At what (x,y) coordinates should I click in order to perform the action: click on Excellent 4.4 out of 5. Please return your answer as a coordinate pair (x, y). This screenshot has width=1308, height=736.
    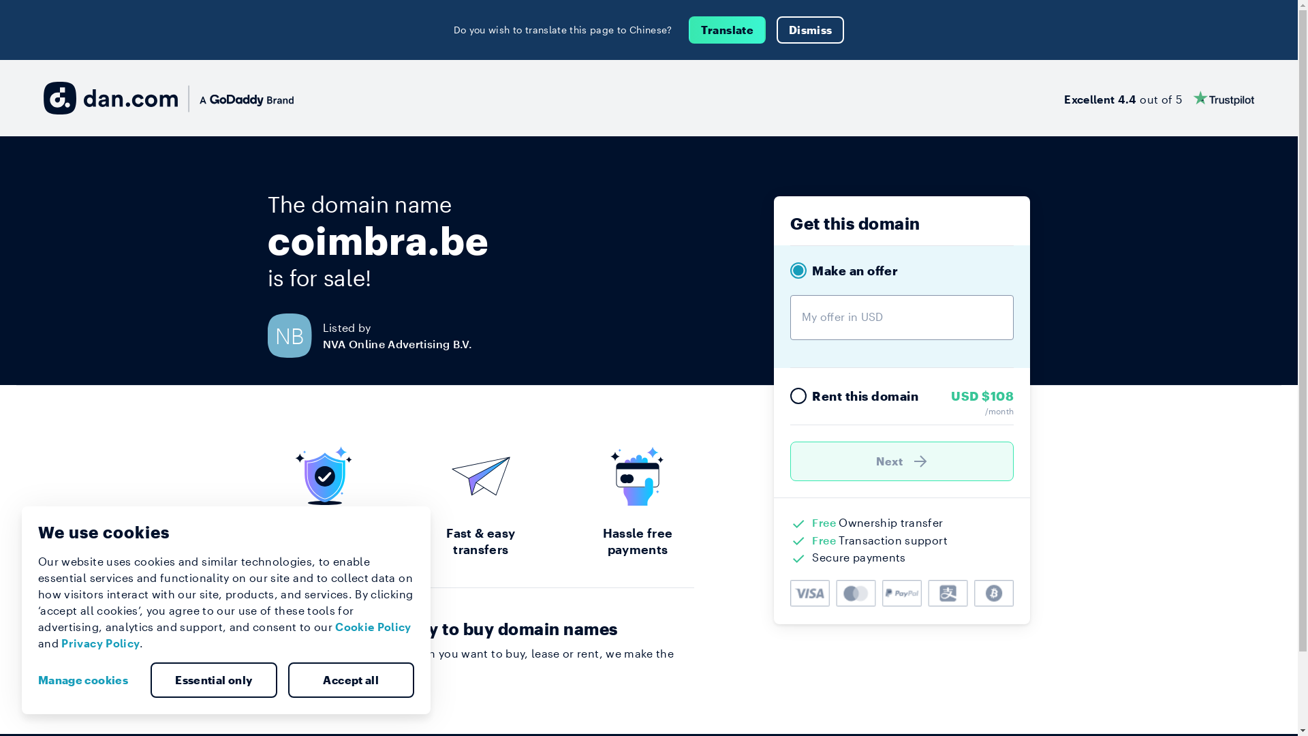
    Looking at the image, I should click on (1159, 98).